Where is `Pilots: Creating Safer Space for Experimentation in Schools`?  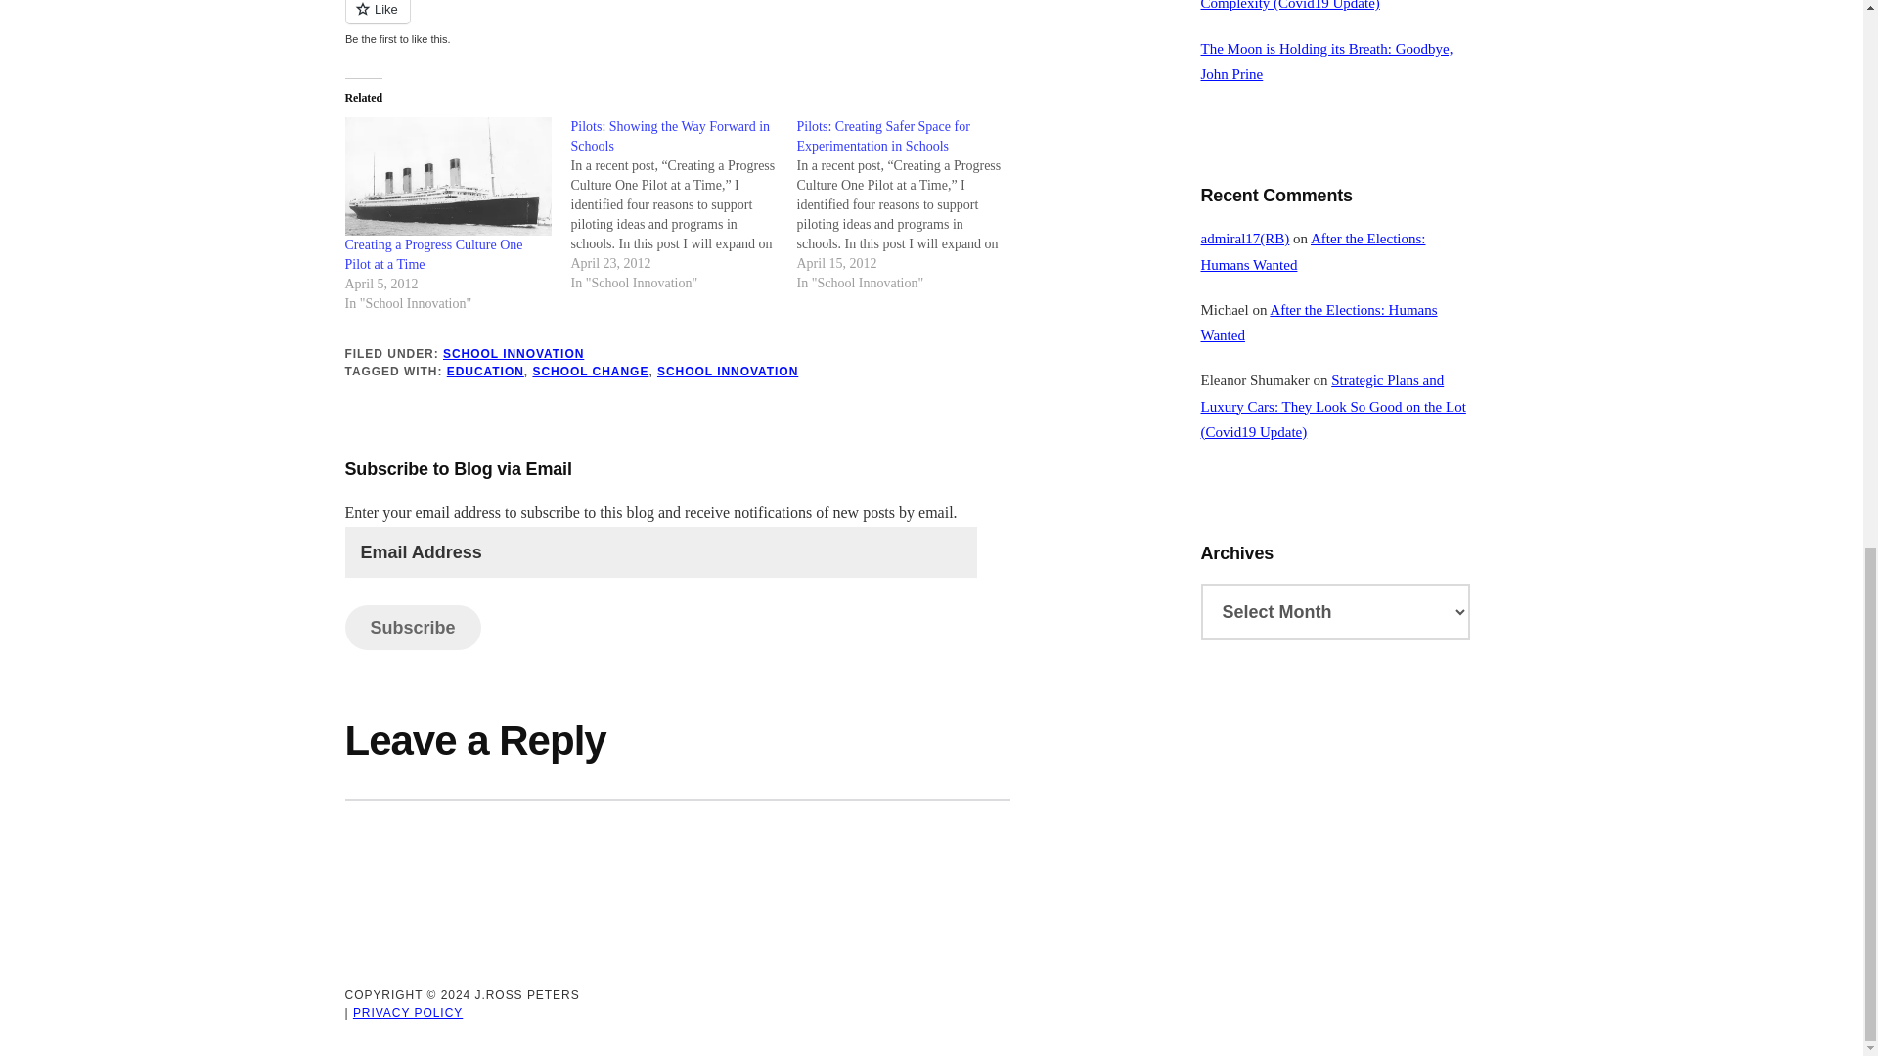 Pilots: Creating Safer Space for Experimentation in Schools is located at coordinates (909, 205).